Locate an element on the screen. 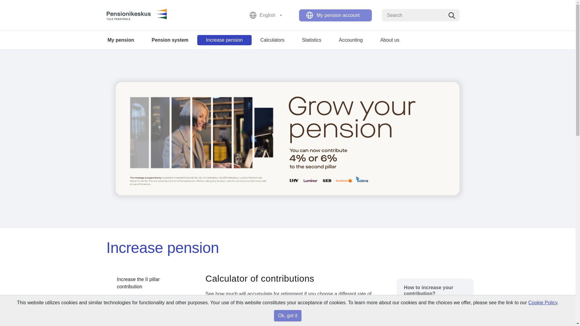  My pension account is located at coordinates (335, 15).